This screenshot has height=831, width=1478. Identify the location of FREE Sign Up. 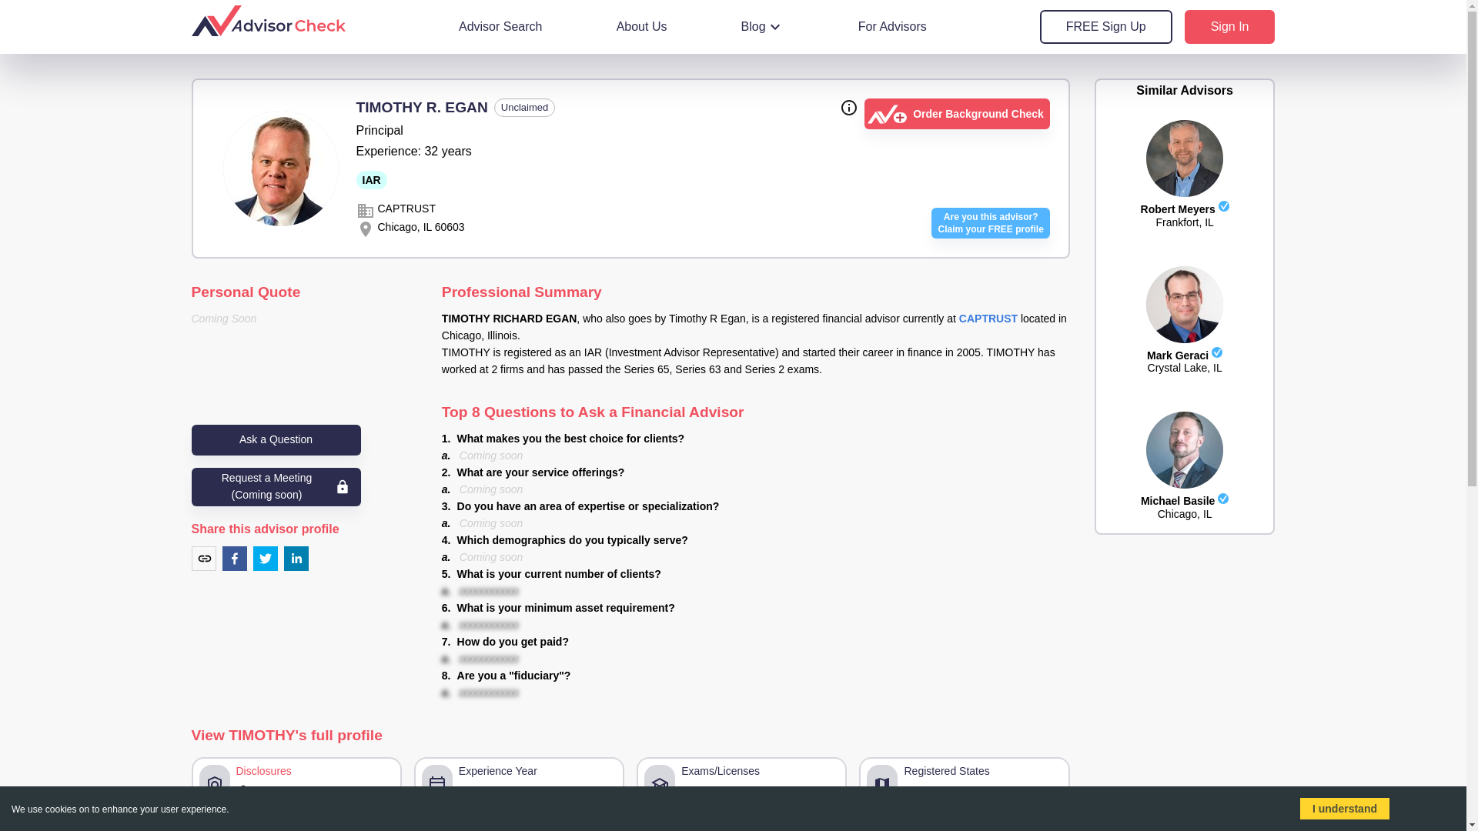
(1105, 26).